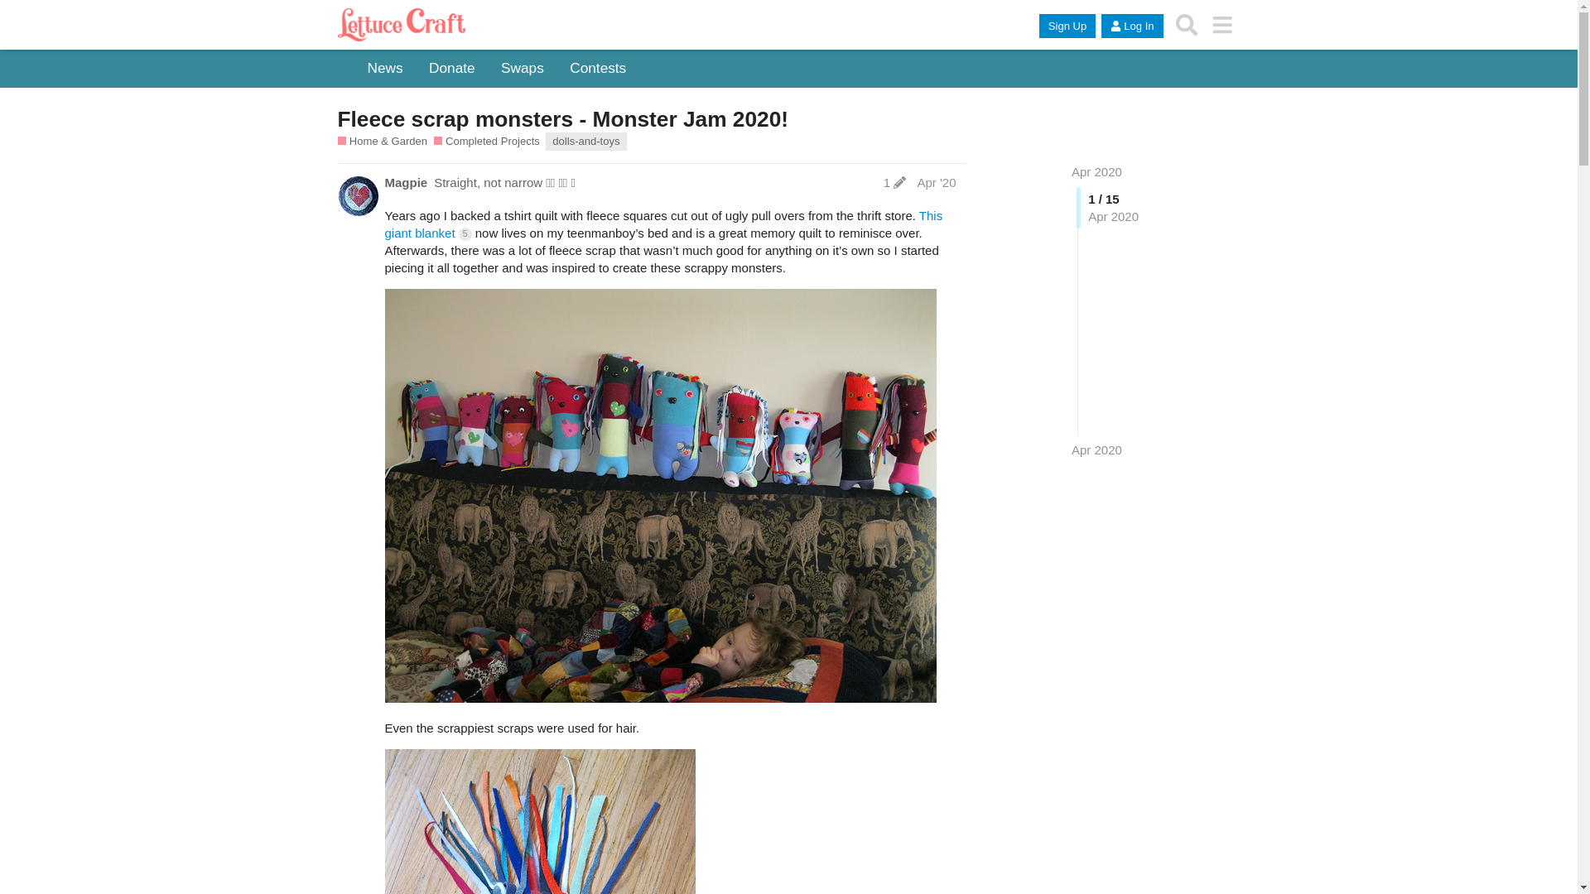 This screenshot has width=1590, height=894. I want to click on dolls-and-toys, so click(585, 141).